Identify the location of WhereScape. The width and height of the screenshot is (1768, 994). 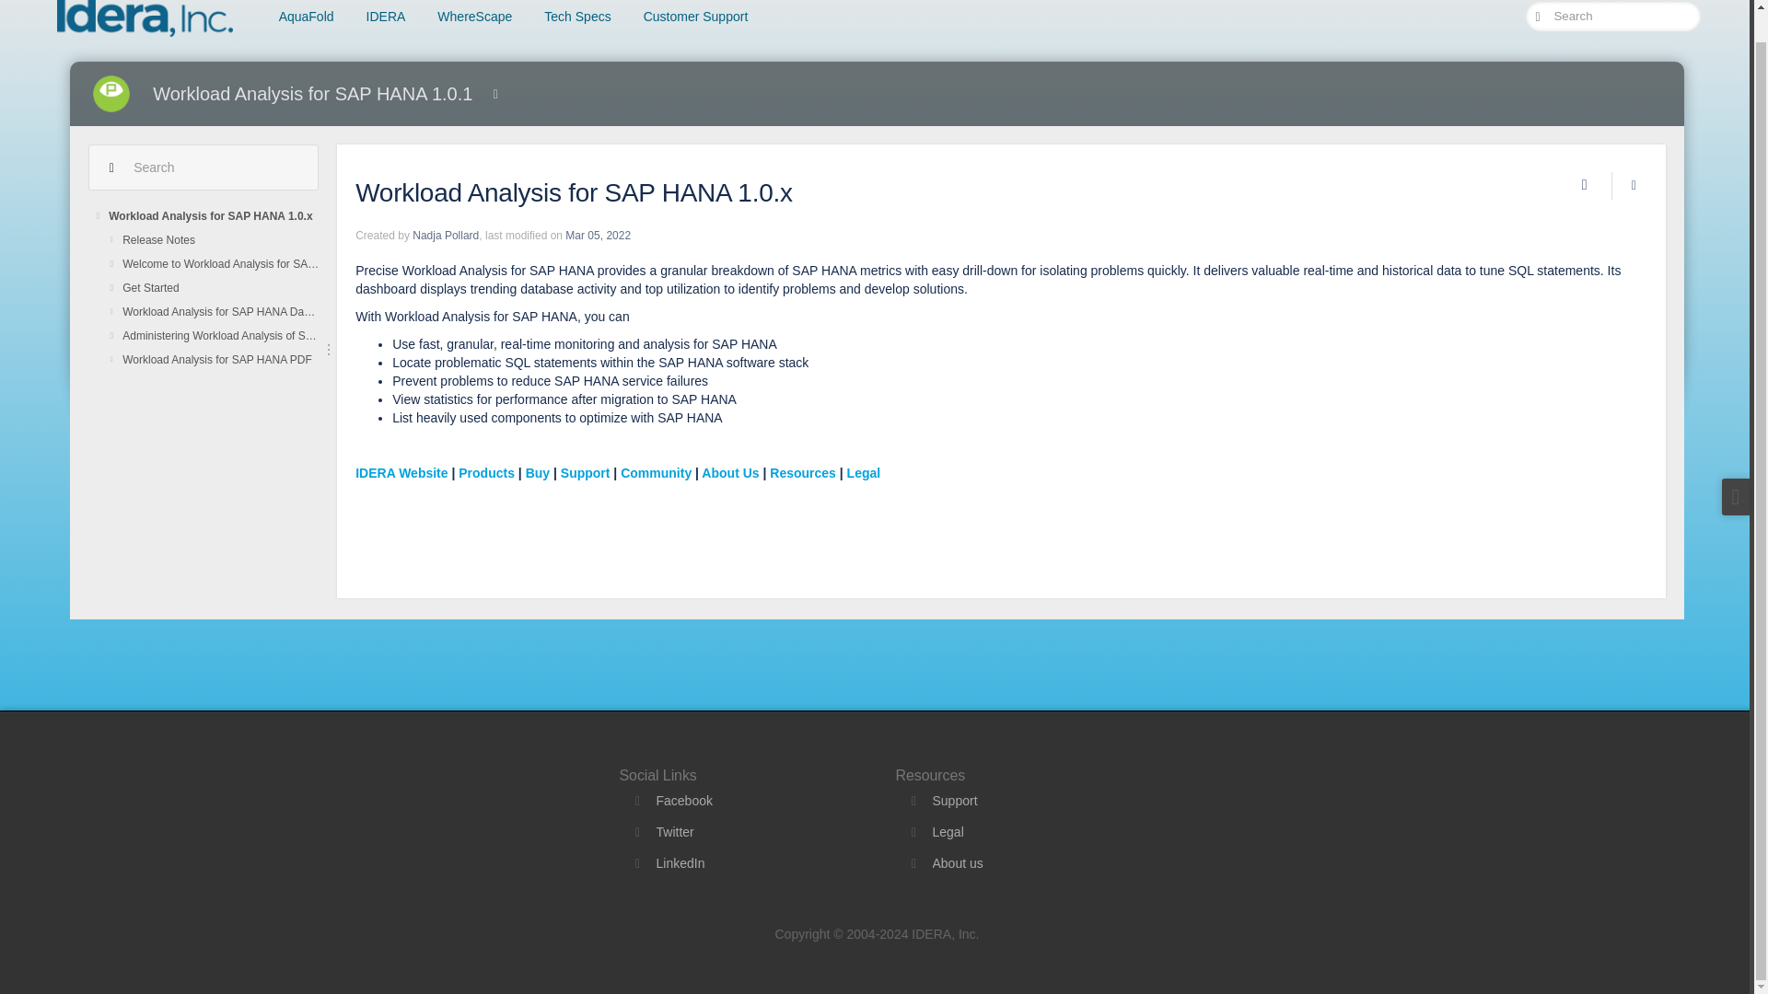
(474, 20).